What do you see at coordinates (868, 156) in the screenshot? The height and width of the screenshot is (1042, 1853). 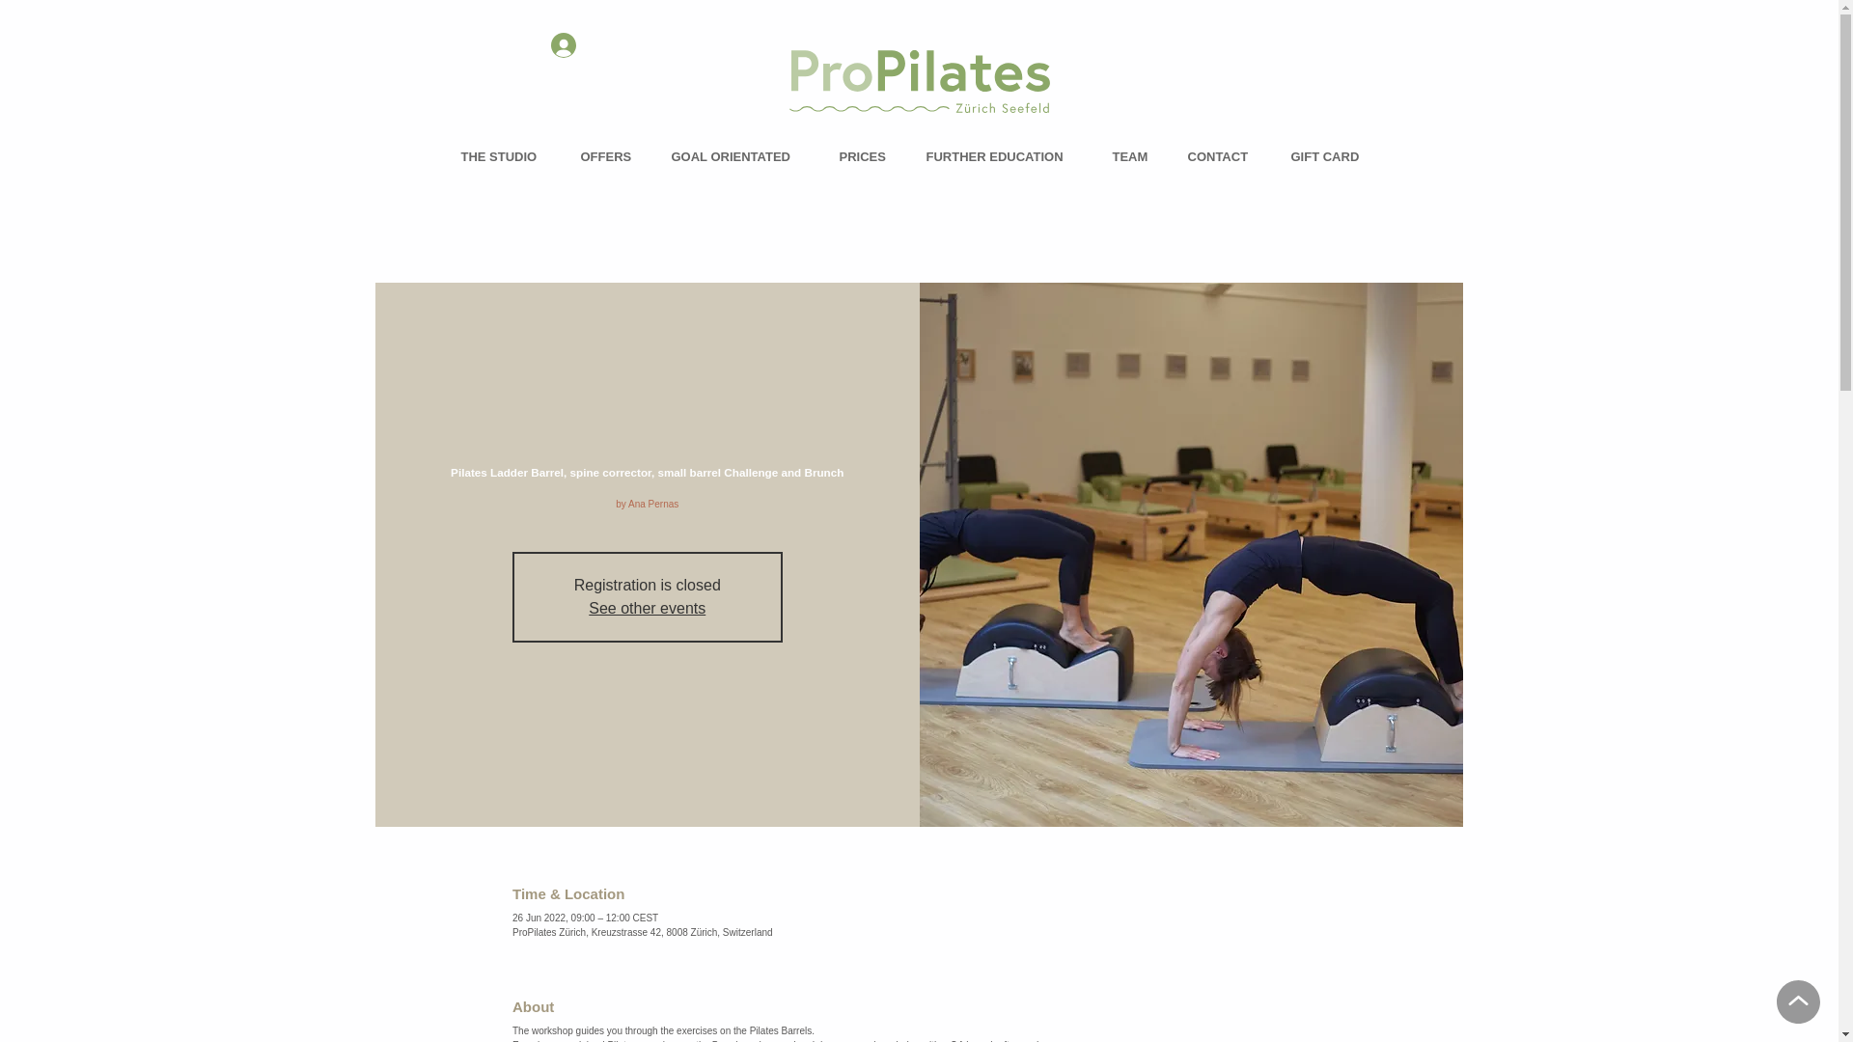 I see `PRICES` at bounding box center [868, 156].